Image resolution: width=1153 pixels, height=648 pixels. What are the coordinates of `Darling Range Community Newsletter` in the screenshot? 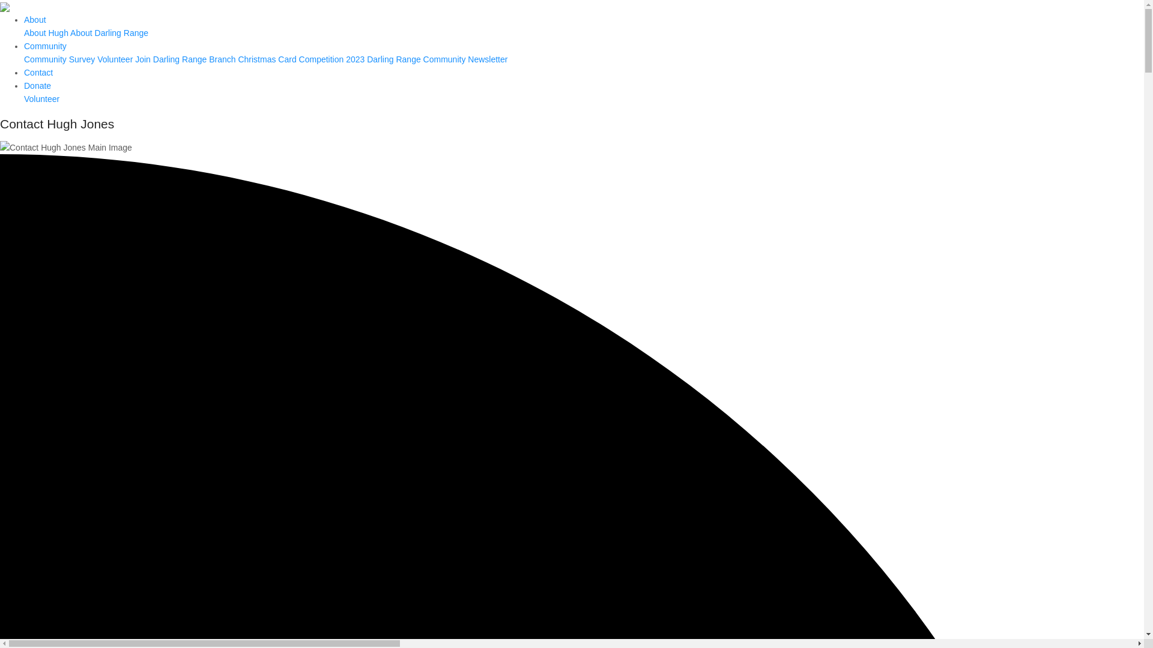 It's located at (437, 59).